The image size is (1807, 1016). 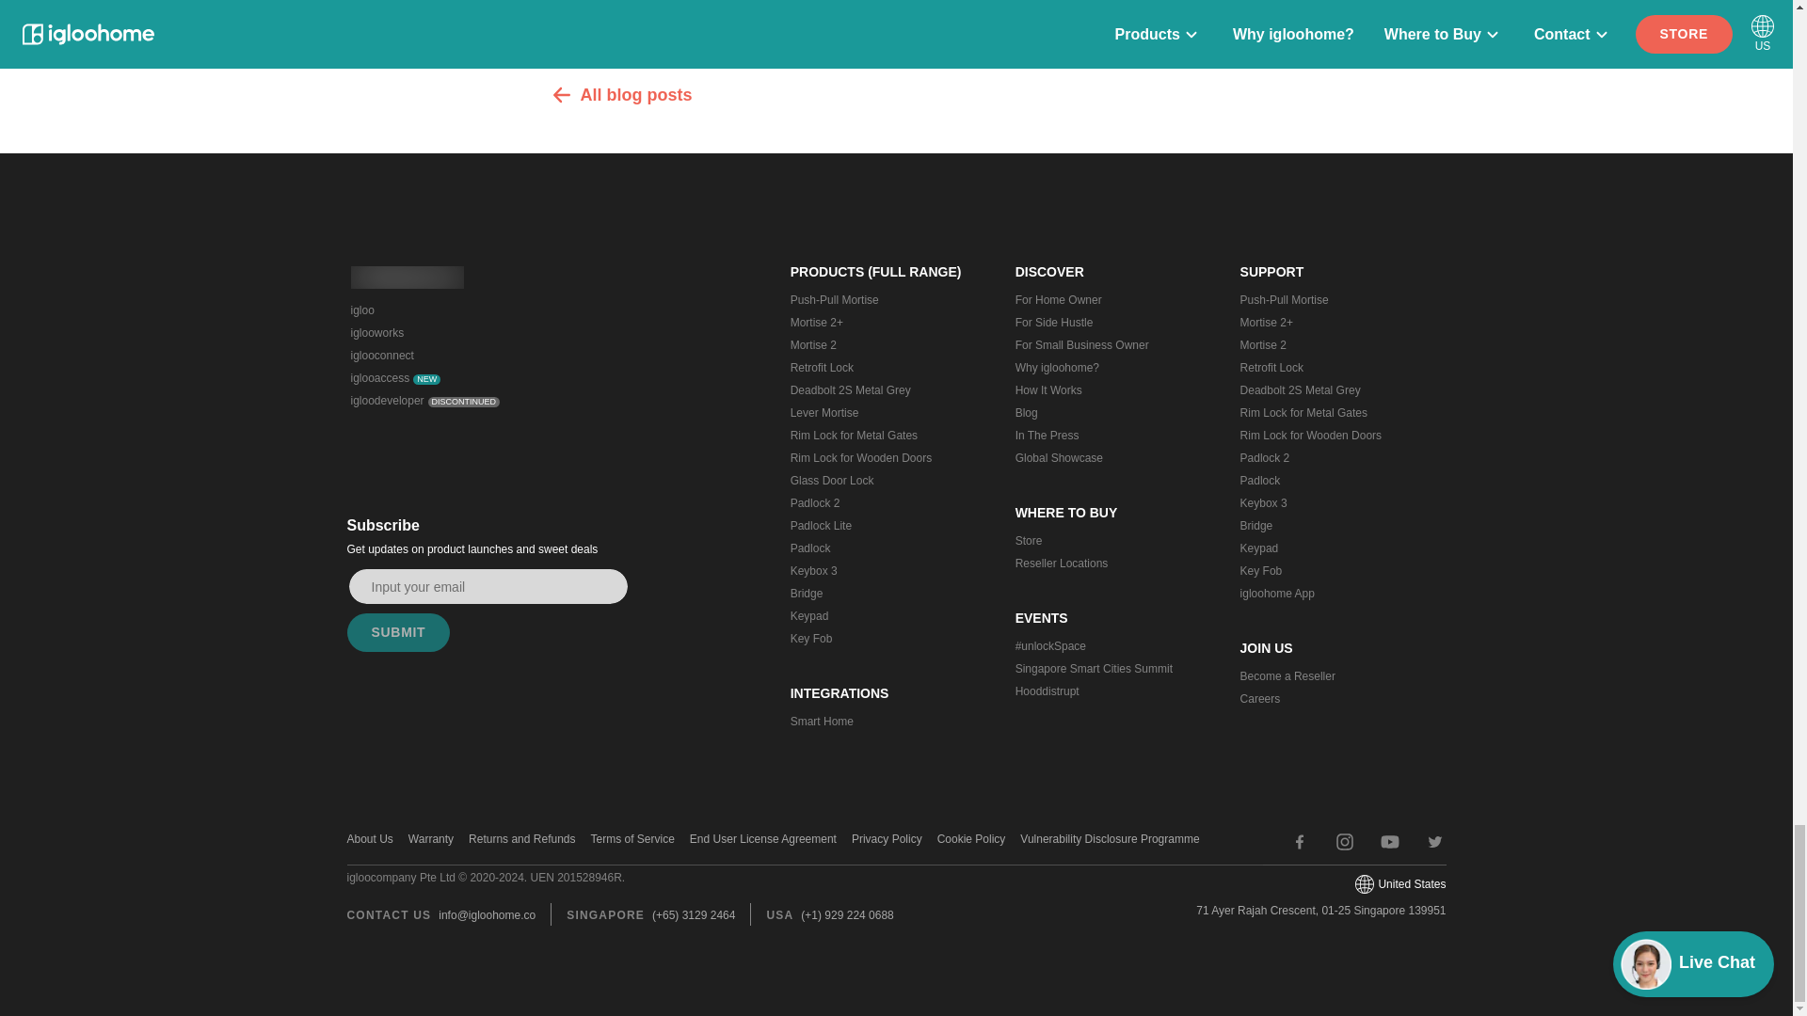 What do you see at coordinates (407, 277) in the screenshot?
I see `igloohome` at bounding box center [407, 277].